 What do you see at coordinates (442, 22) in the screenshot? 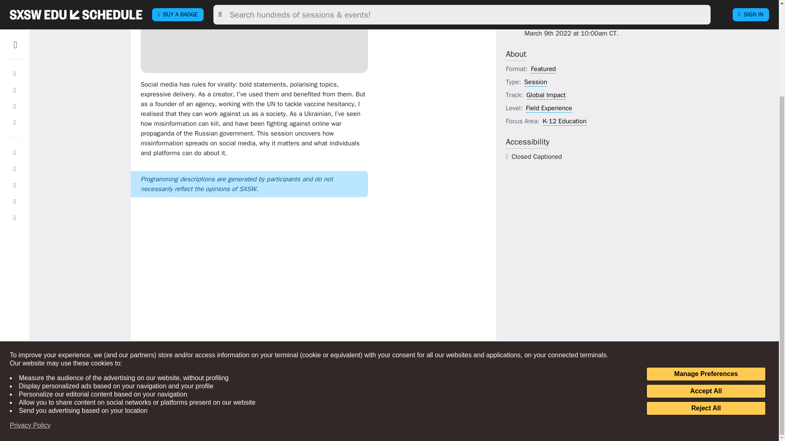
I see `Sign In to add to your favorites.` at bounding box center [442, 22].